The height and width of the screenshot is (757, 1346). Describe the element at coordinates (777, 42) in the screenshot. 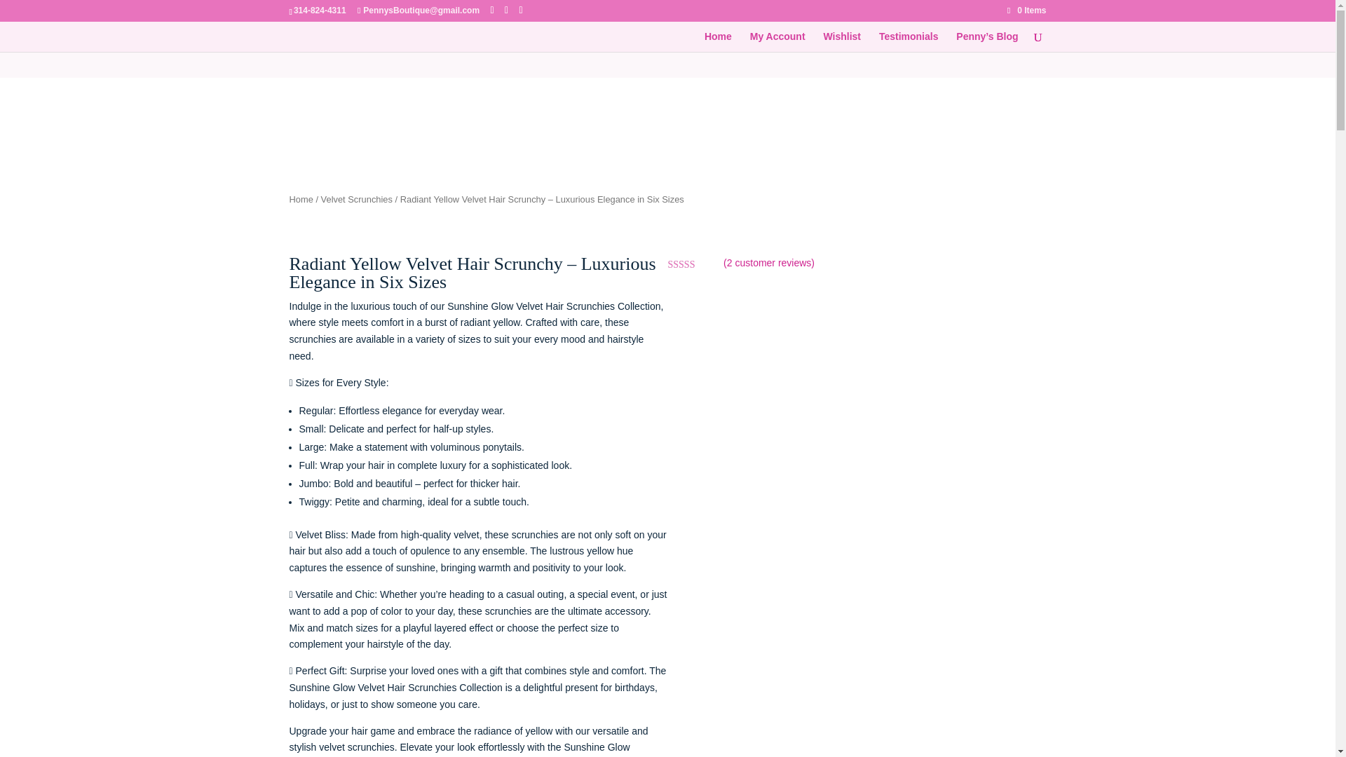

I see `My Account` at that location.